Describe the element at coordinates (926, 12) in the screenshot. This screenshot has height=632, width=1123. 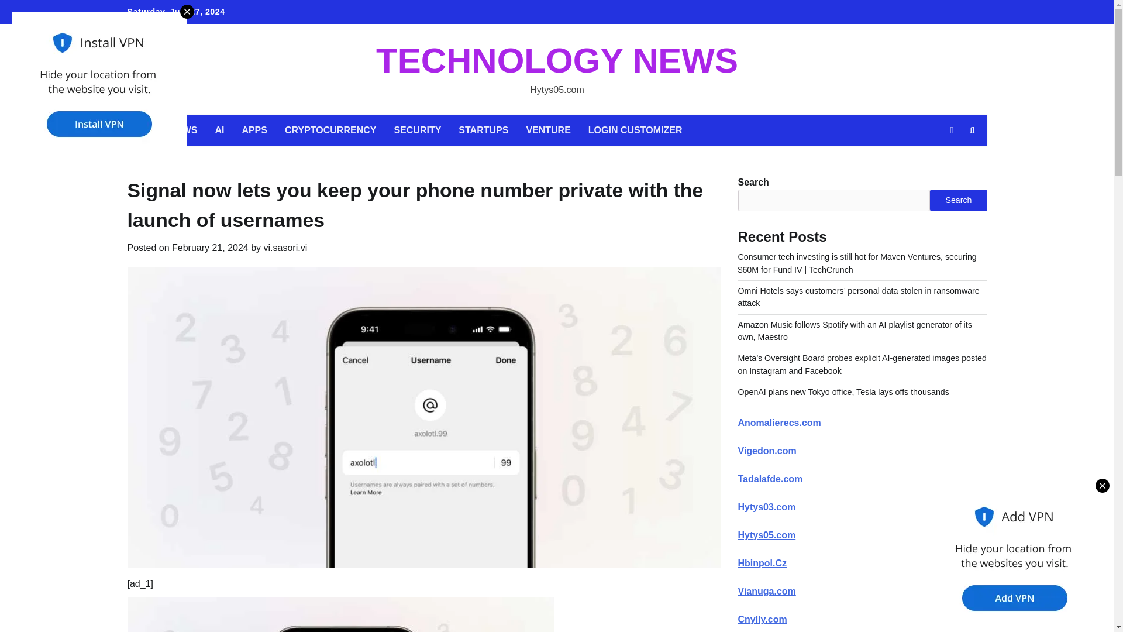
I see `Startups` at that location.